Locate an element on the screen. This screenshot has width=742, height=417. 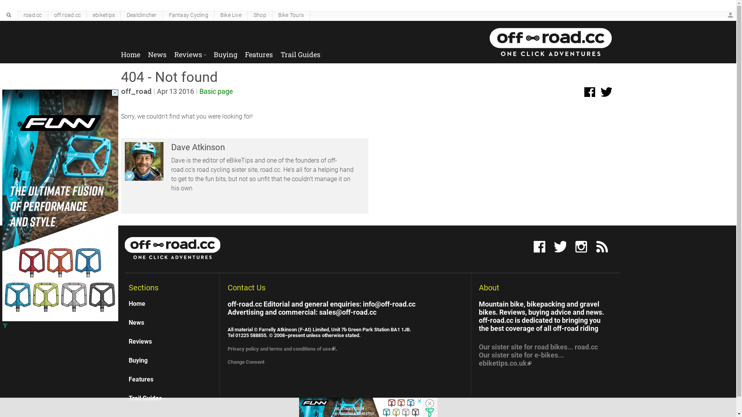
Follow us on Twitter is located at coordinates (560, 246).